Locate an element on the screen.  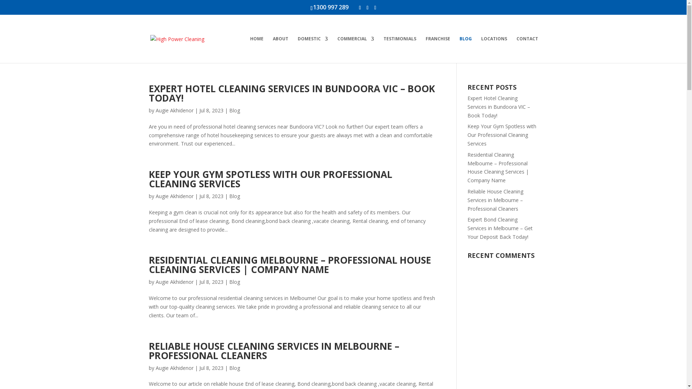
Blog is located at coordinates (235, 368).